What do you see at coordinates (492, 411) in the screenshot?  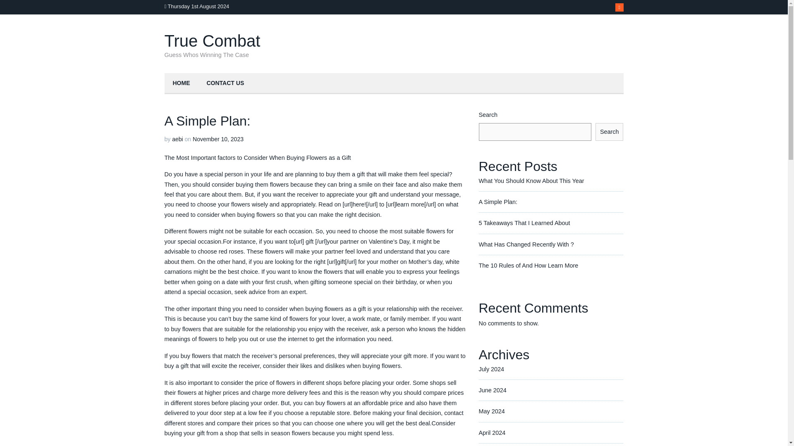 I see `May 2024` at bounding box center [492, 411].